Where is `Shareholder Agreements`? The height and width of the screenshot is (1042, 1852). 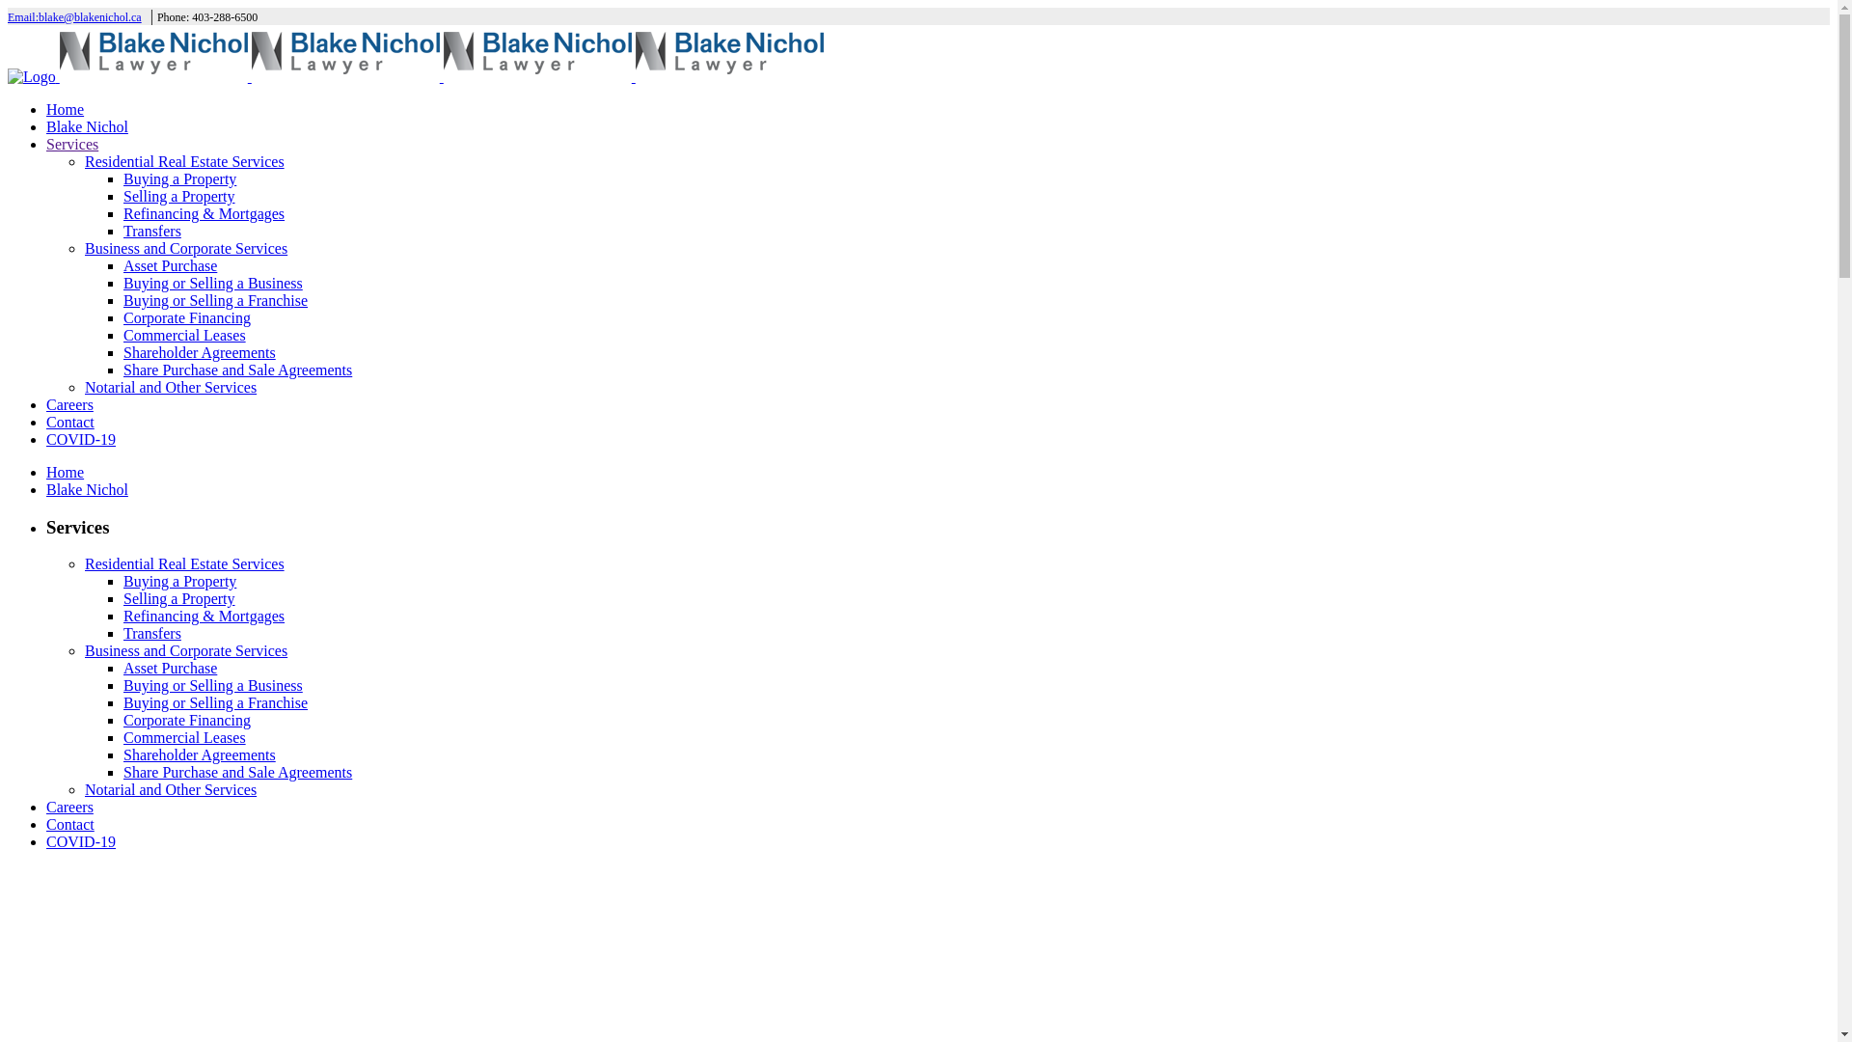
Shareholder Agreements is located at coordinates (200, 352).